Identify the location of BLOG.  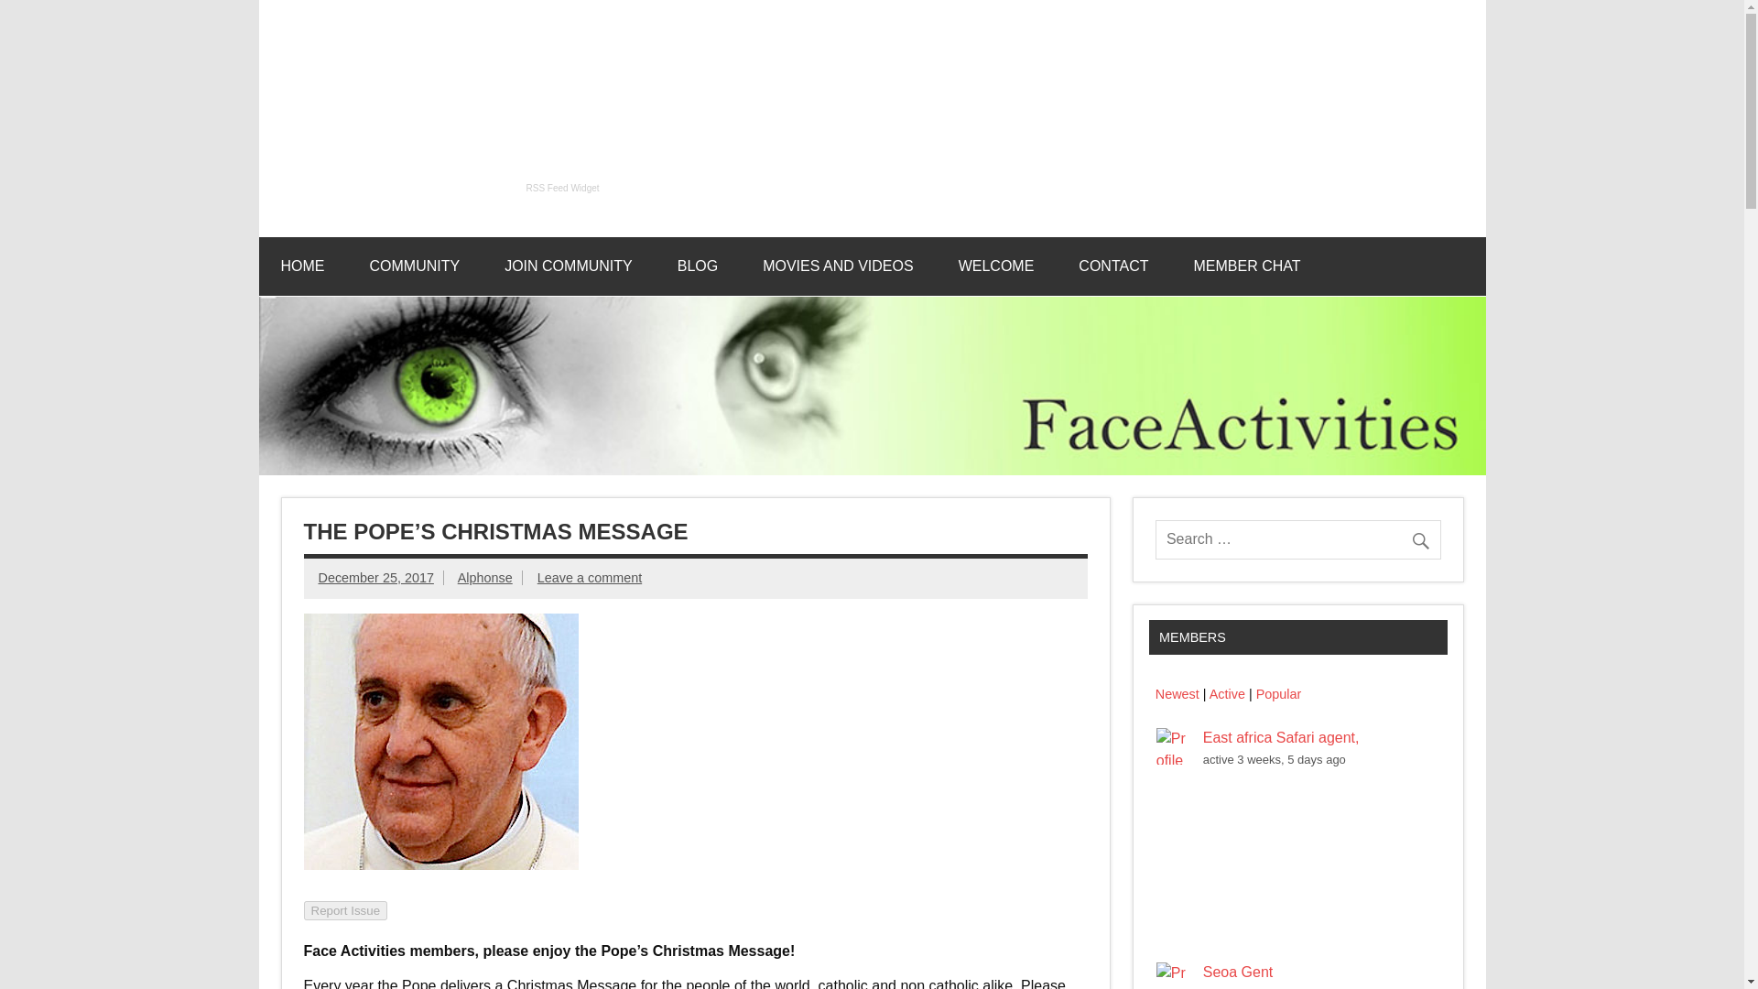
(698, 266).